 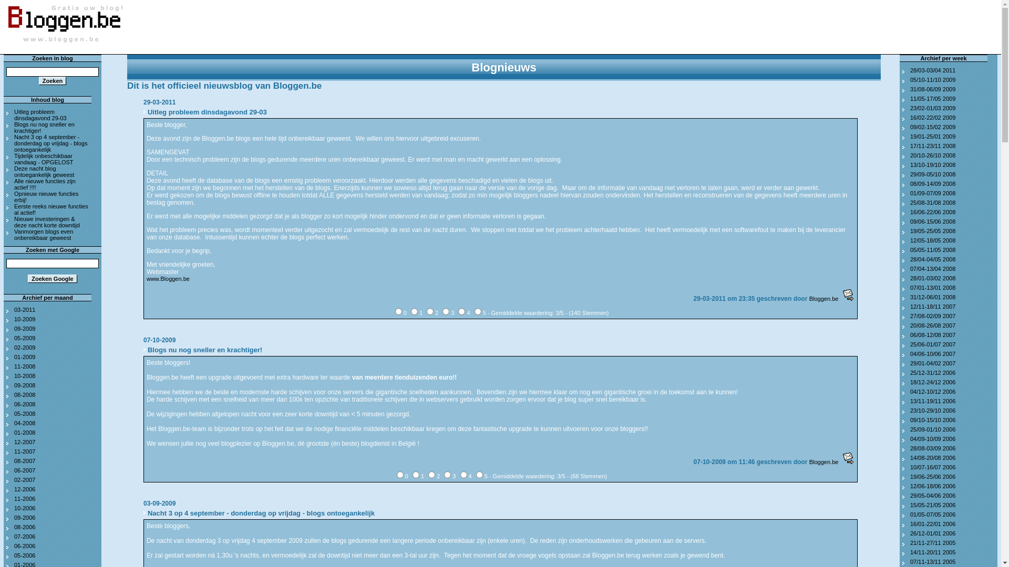 I want to click on Bloggen.be, so click(x=824, y=462).